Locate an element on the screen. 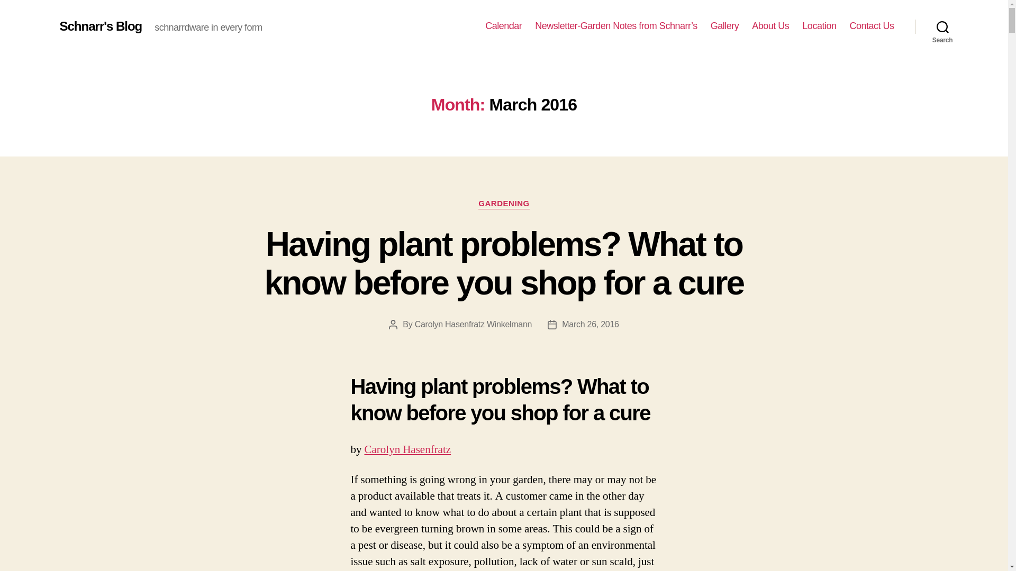 Image resolution: width=1016 pixels, height=571 pixels. Gallery is located at coordinates (725, 26).